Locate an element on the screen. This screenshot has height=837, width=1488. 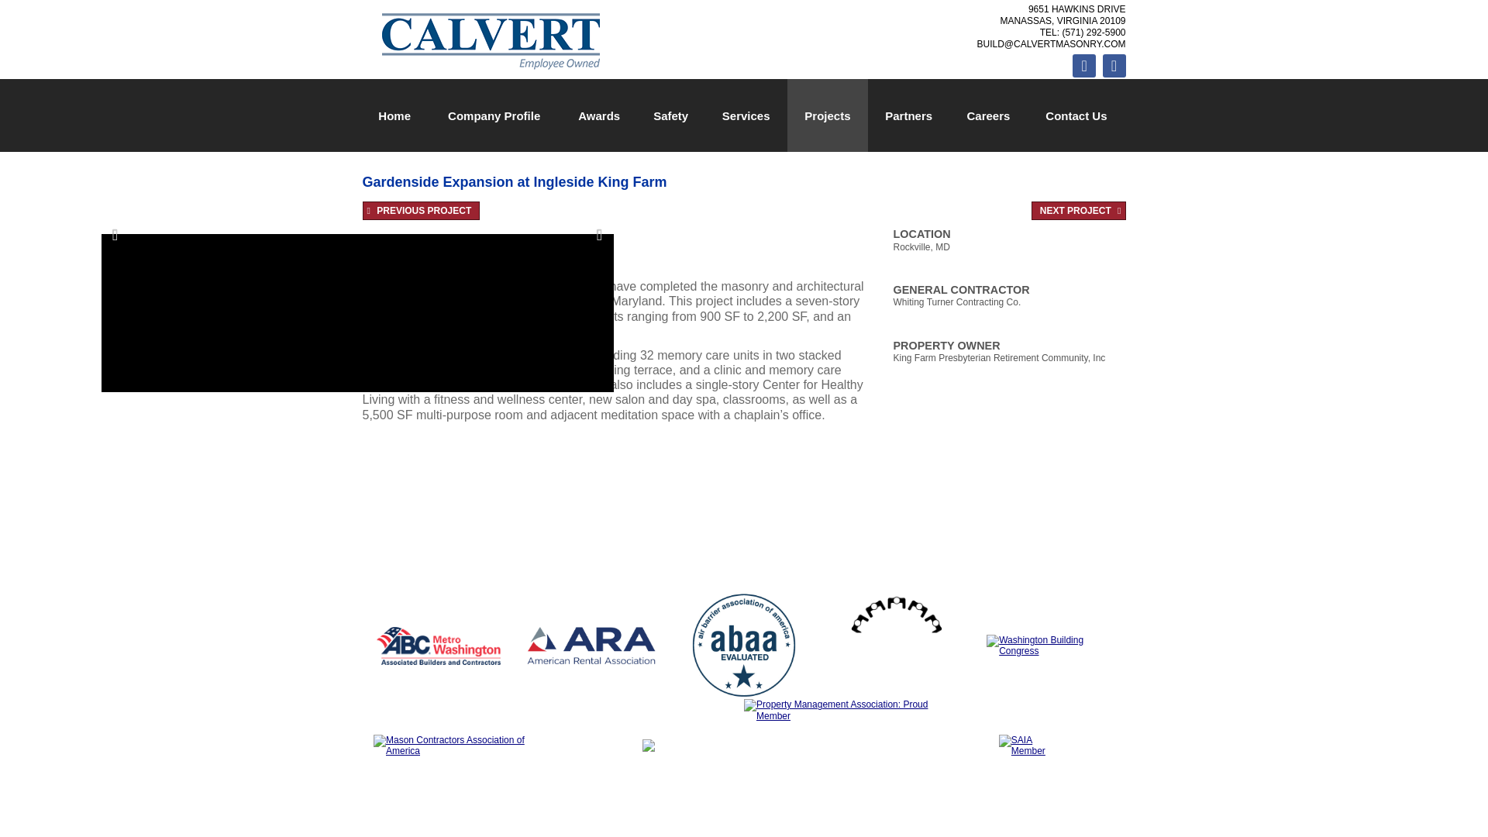
NEXT PROJECT is located at coordinates (1079, 211).